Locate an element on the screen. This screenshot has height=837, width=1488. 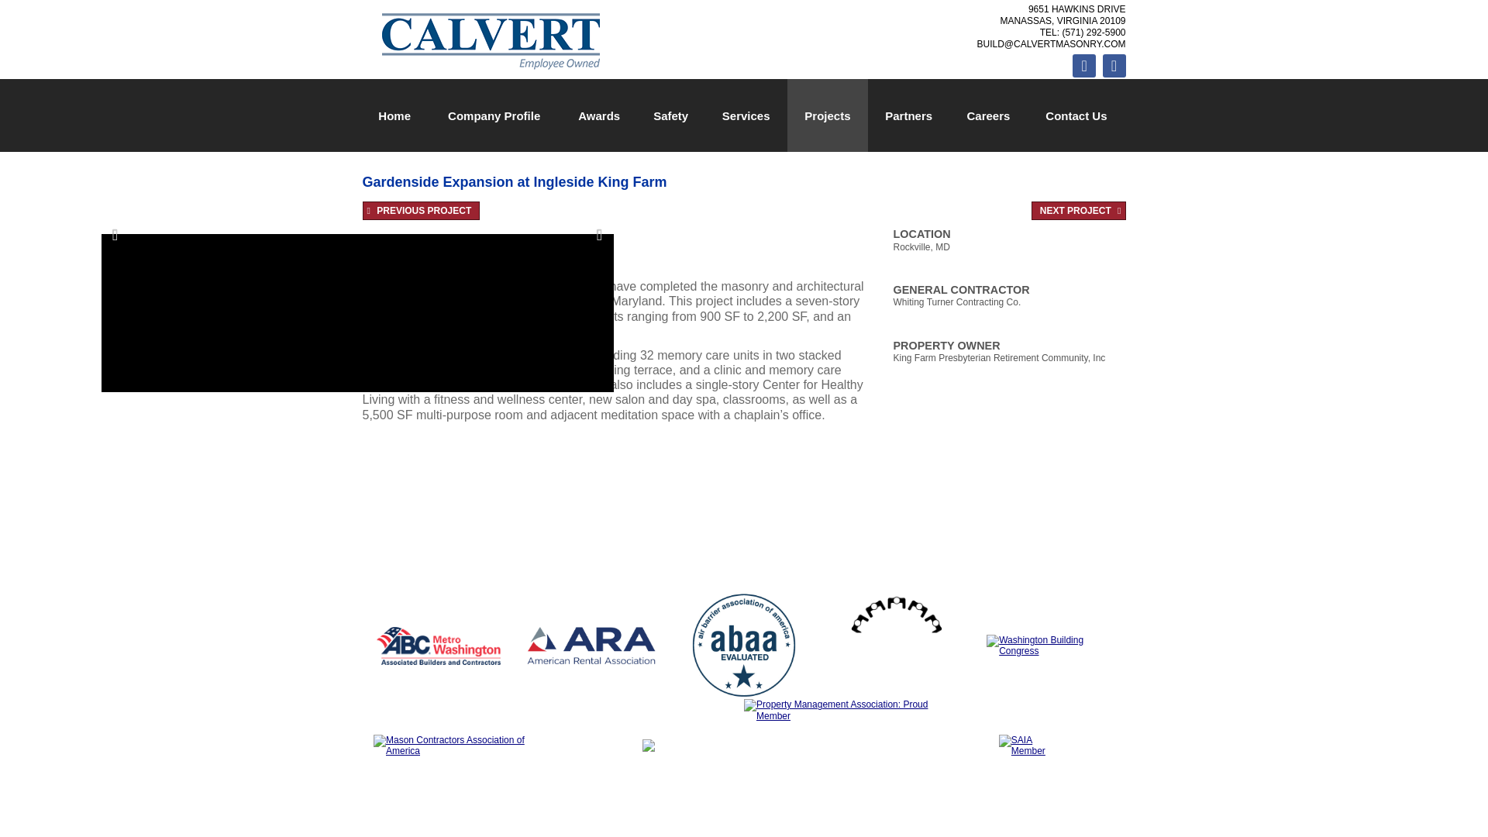
NEXT PROJECT is located at coordinates (1079, 211).